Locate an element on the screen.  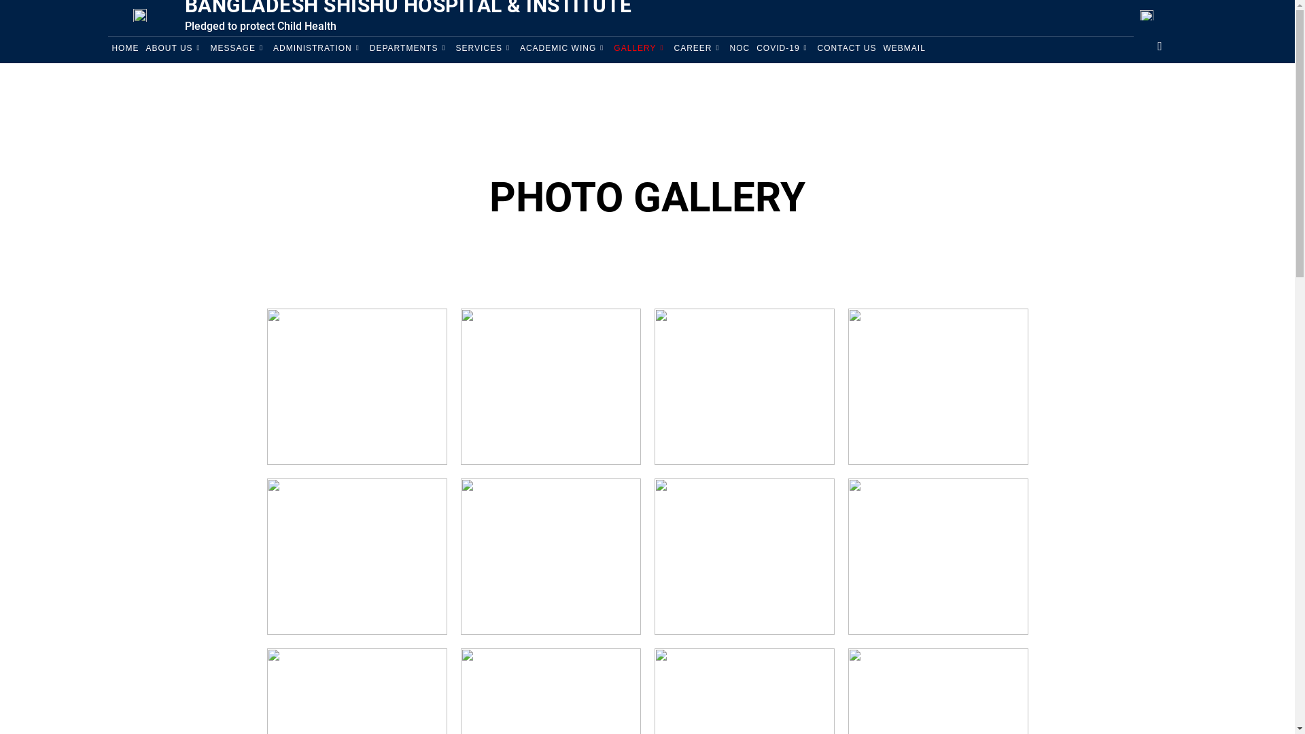
ADMINISTRATION is located at coordinates (318, 48).